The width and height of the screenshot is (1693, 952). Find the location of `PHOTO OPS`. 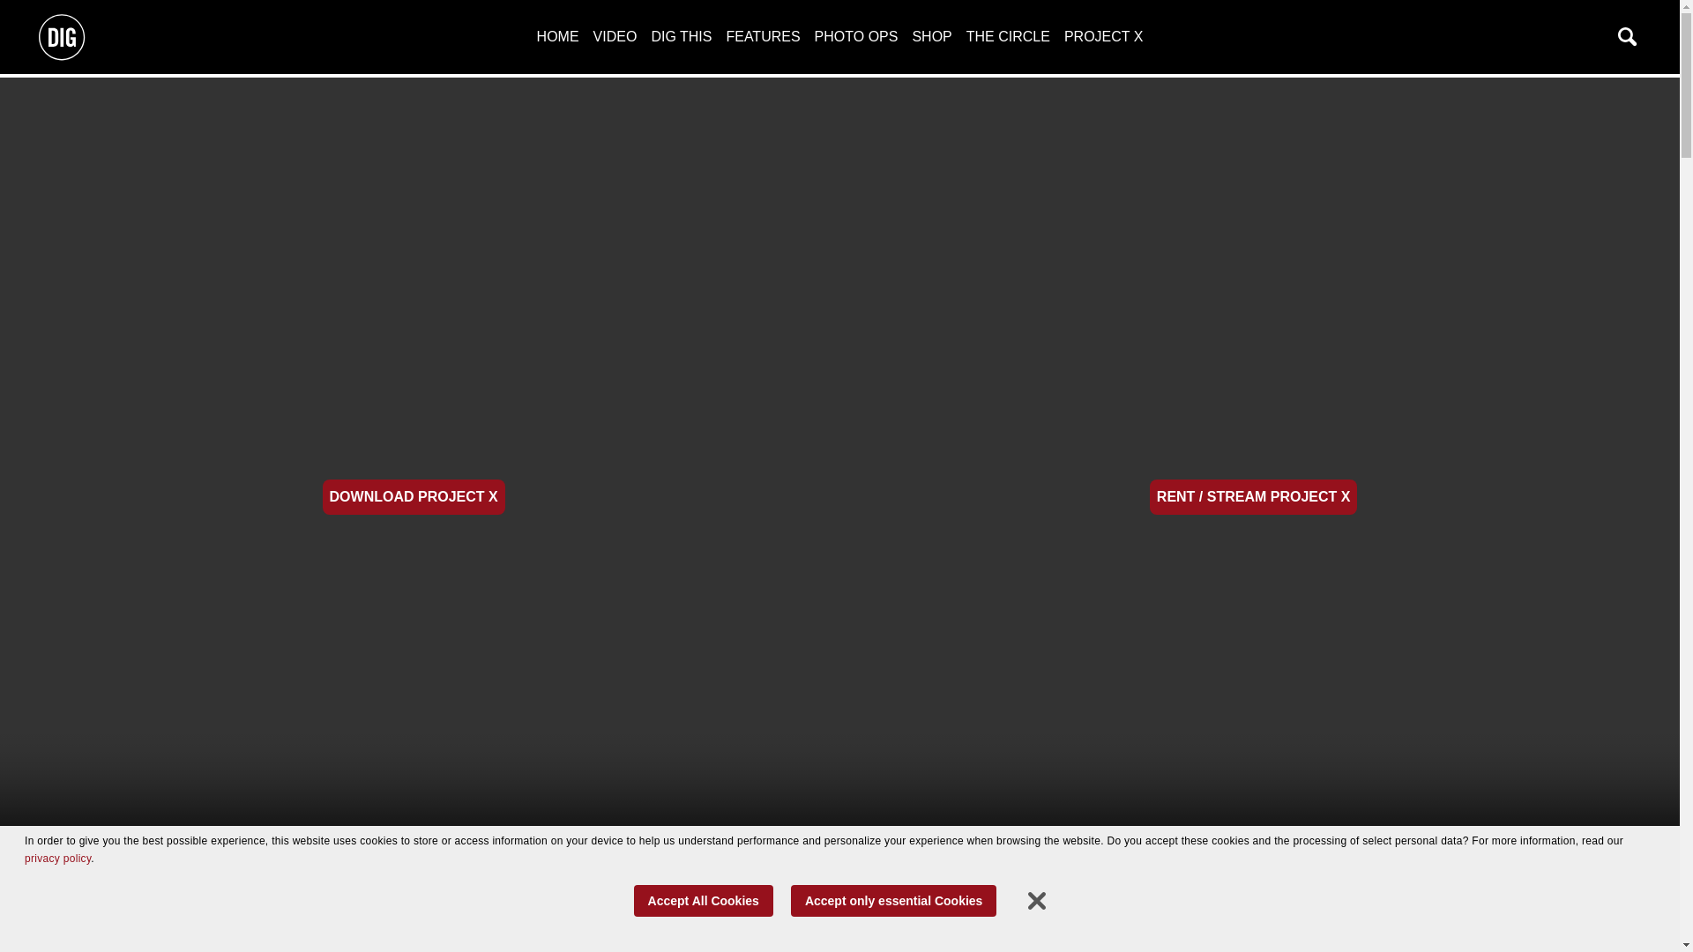

PHOTO OPS is located at coordinates (856, 36).